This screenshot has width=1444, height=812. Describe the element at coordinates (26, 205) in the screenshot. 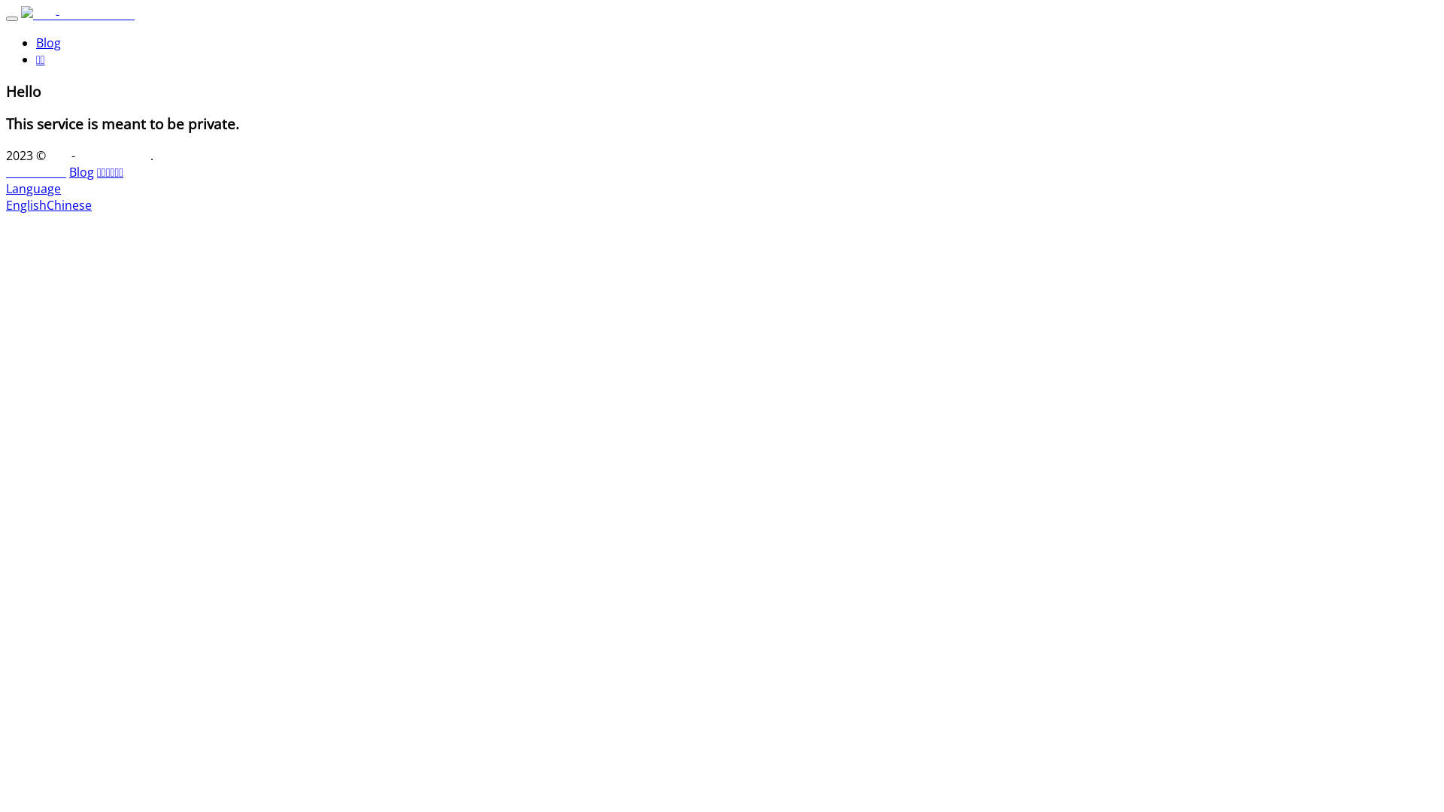

I see `English` at that location.